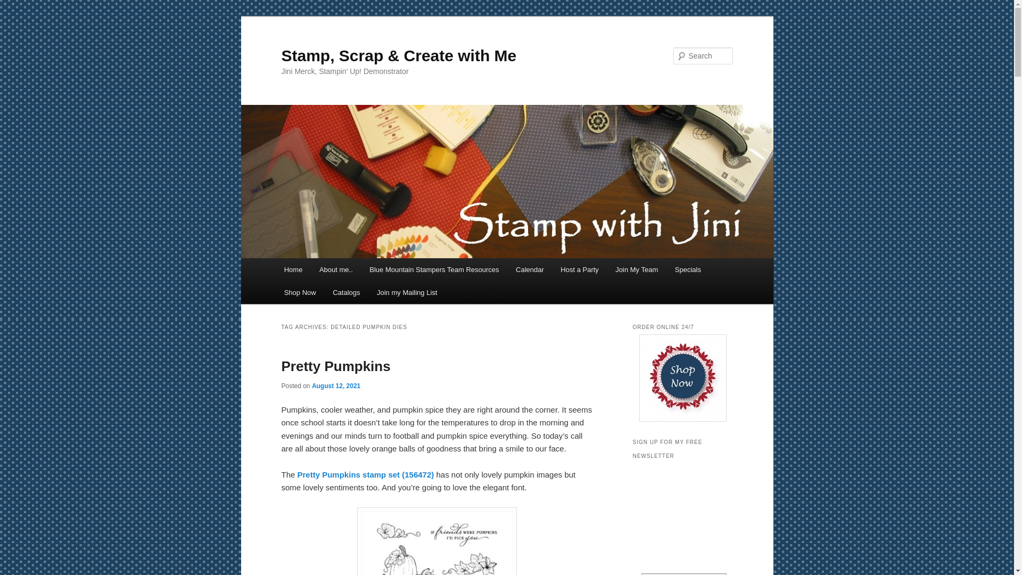  What do you see at coordinates (688, 269) in the screenshot?
I see `Specials` at bounding box center [688, 269].